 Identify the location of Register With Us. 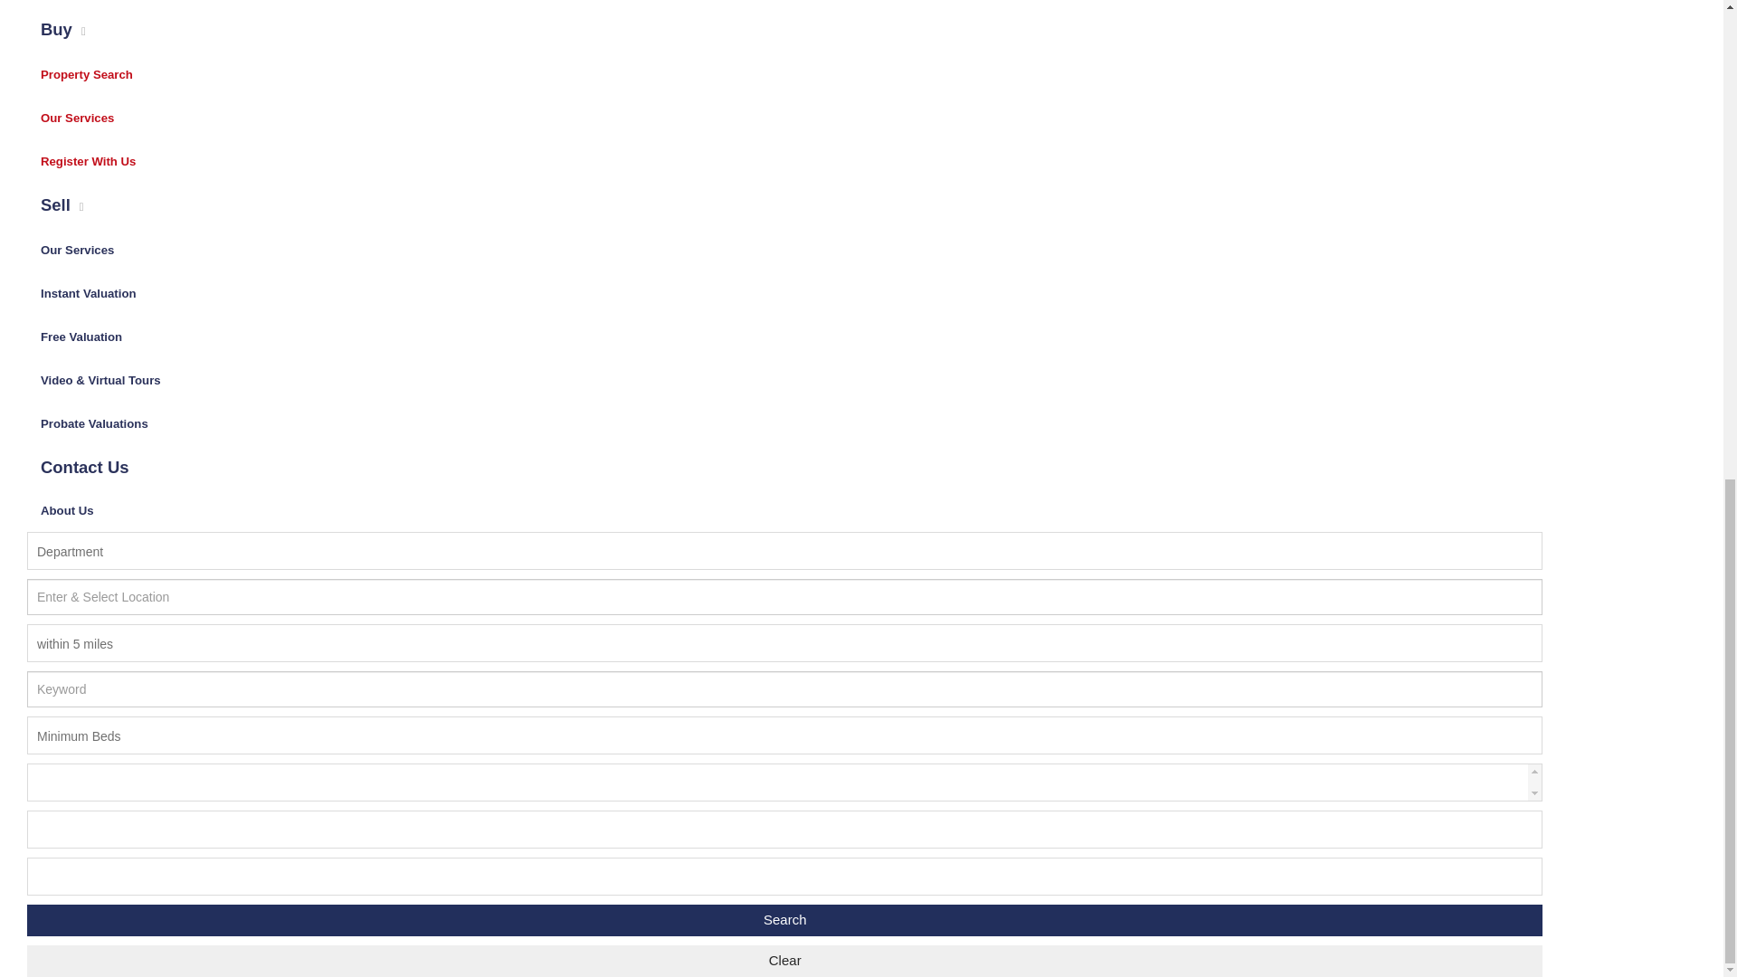
(89, 161).